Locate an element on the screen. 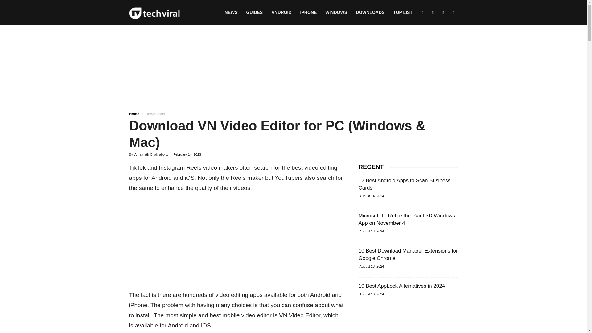 This screenshot has width=592, height=333. GUIDES is located at coordinates (255, 12).